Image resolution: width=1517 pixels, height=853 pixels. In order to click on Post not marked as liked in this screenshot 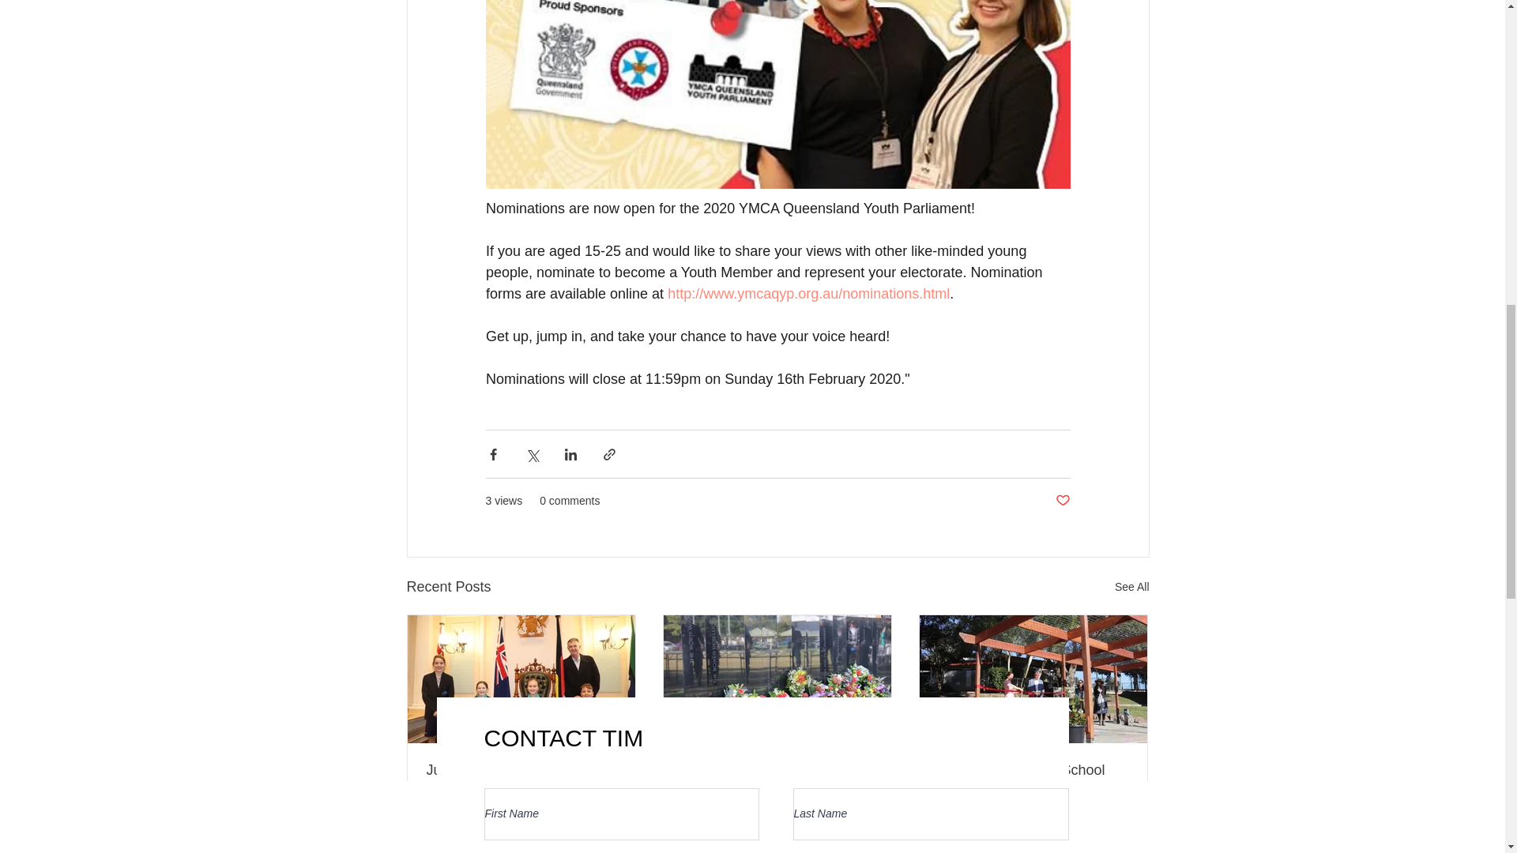, I will do `click(864, 834)`.